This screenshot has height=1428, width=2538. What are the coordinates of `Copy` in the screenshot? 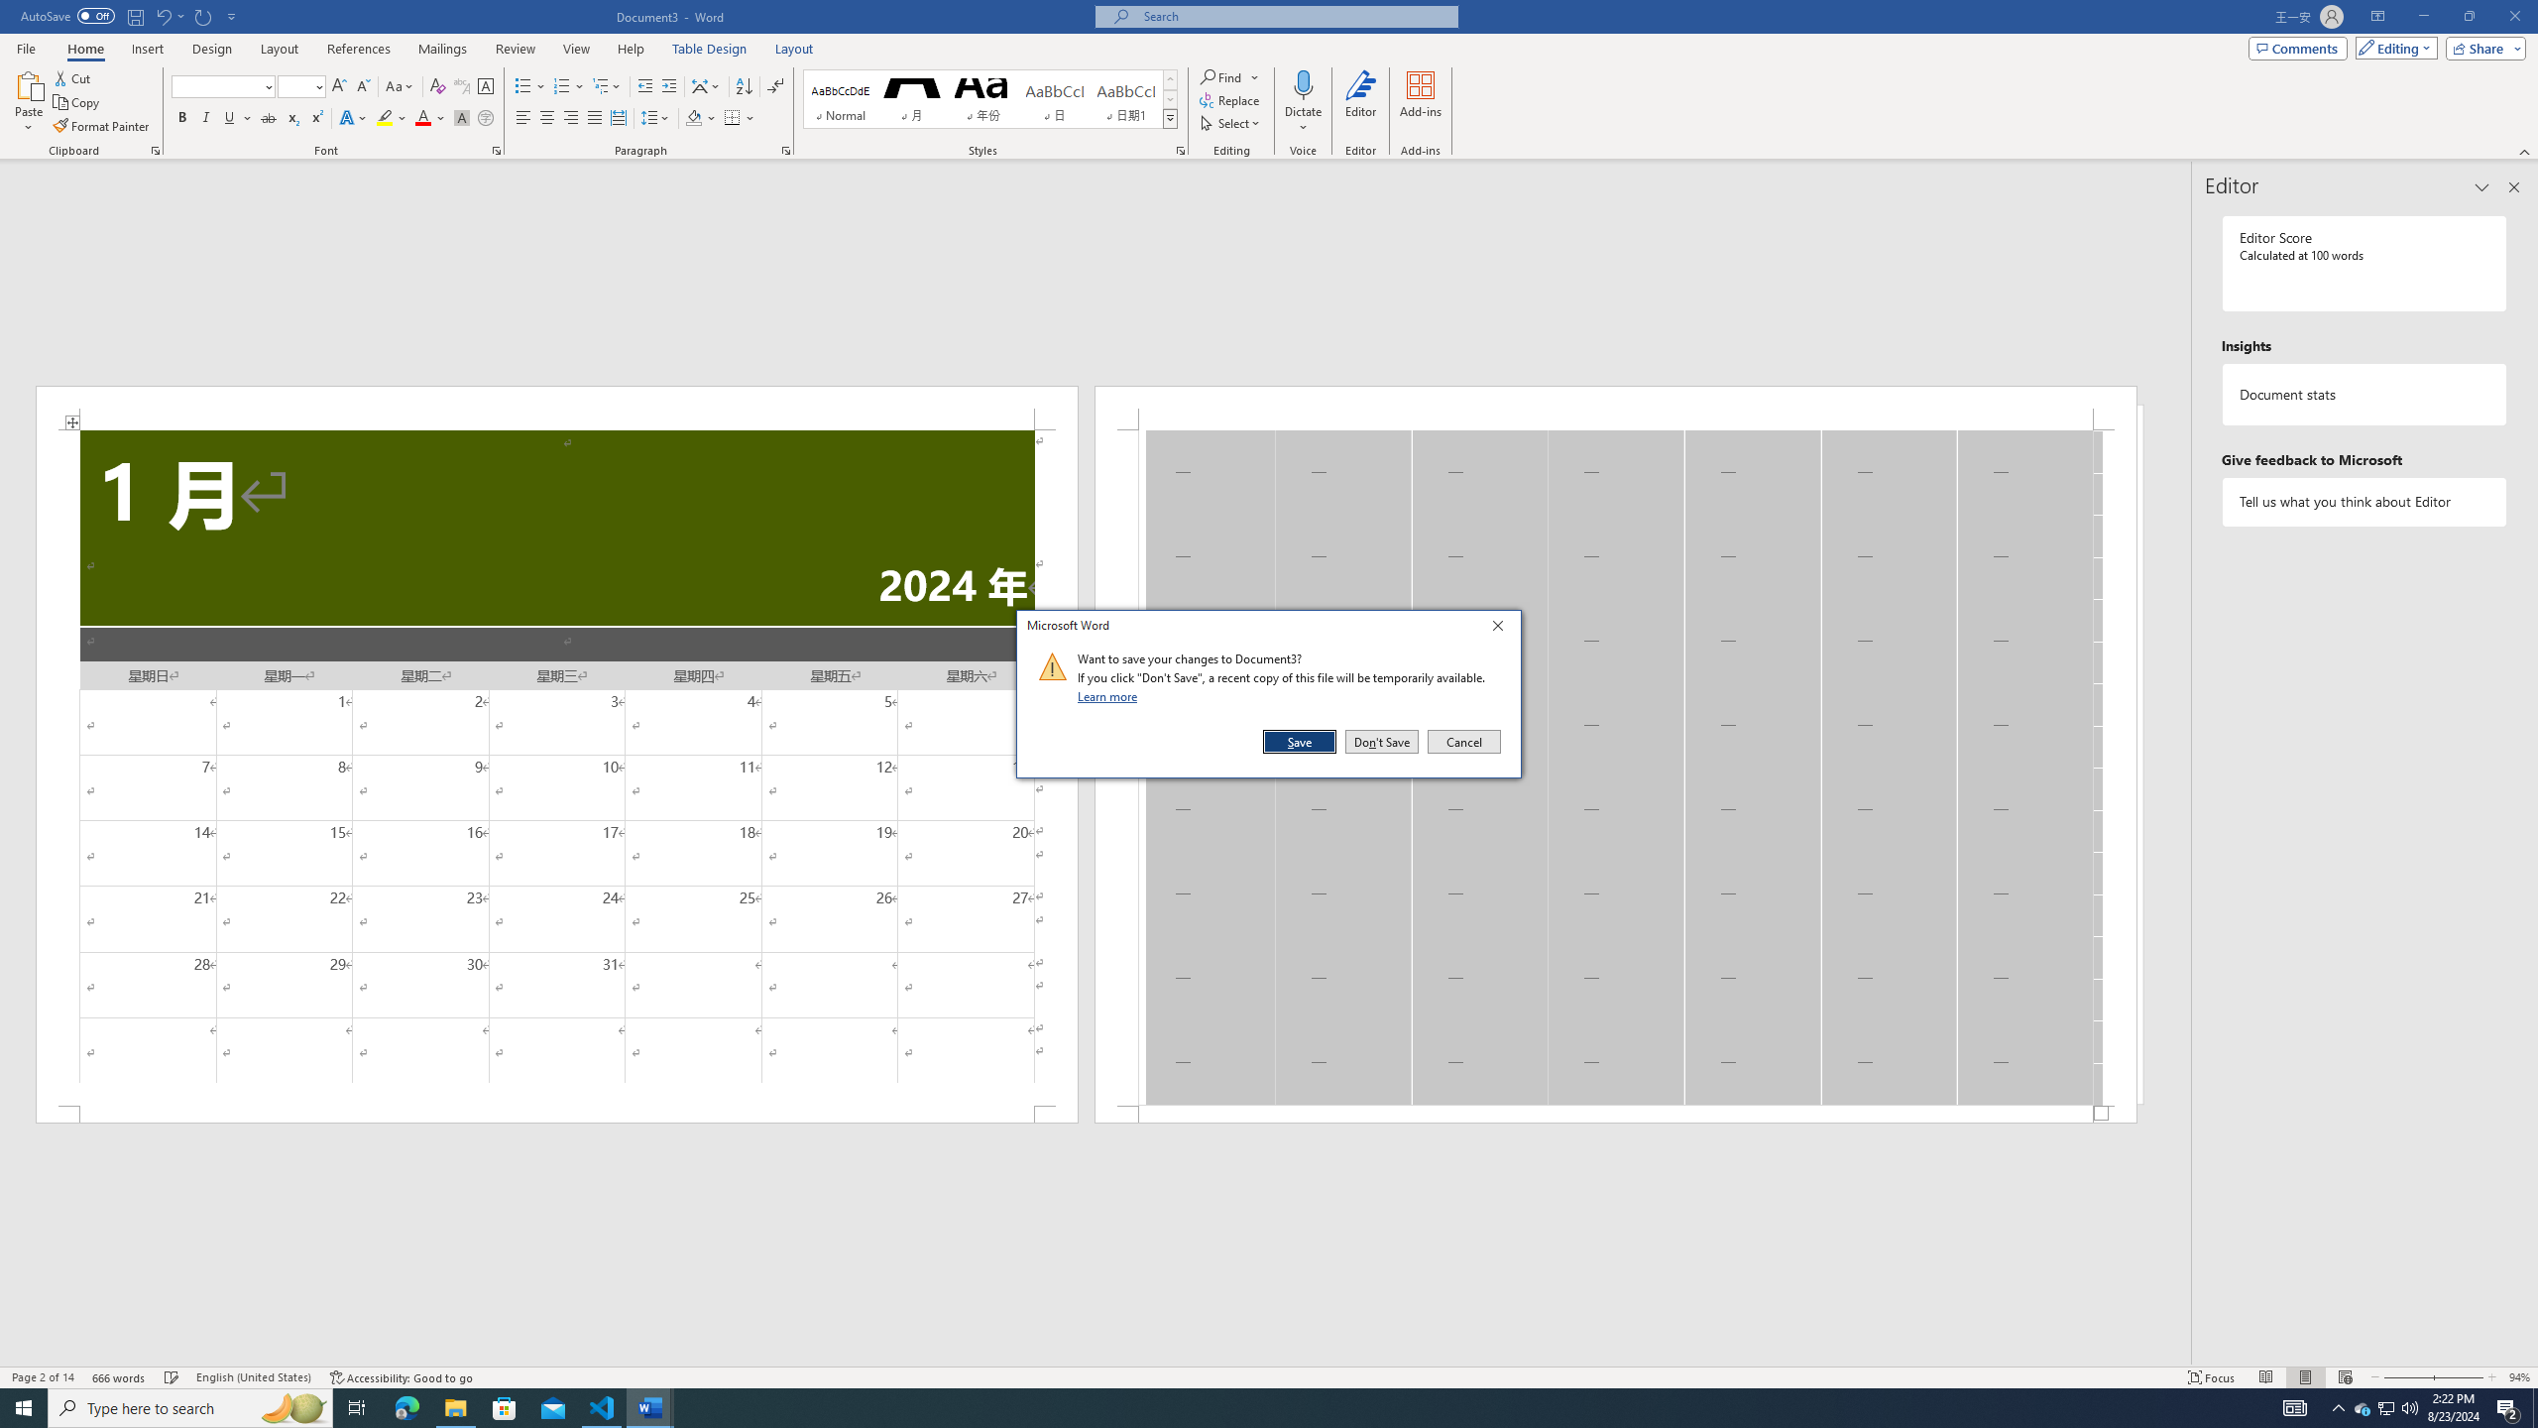 It's located at (78, 103).